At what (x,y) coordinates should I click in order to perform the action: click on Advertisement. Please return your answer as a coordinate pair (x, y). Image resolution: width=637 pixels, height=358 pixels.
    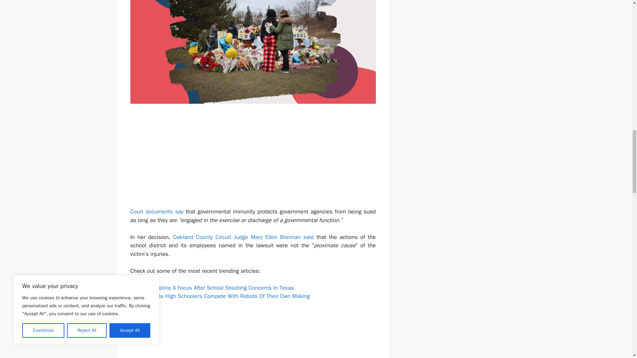
    Looking at the image, I should click on (299, 333).